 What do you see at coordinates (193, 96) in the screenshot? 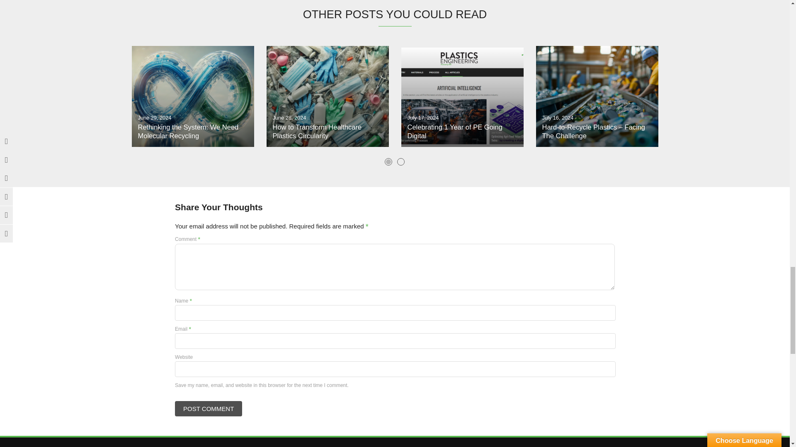
I see `Rethinking the System: We Need Molecular Recycling` at bounding box center [193, 96].